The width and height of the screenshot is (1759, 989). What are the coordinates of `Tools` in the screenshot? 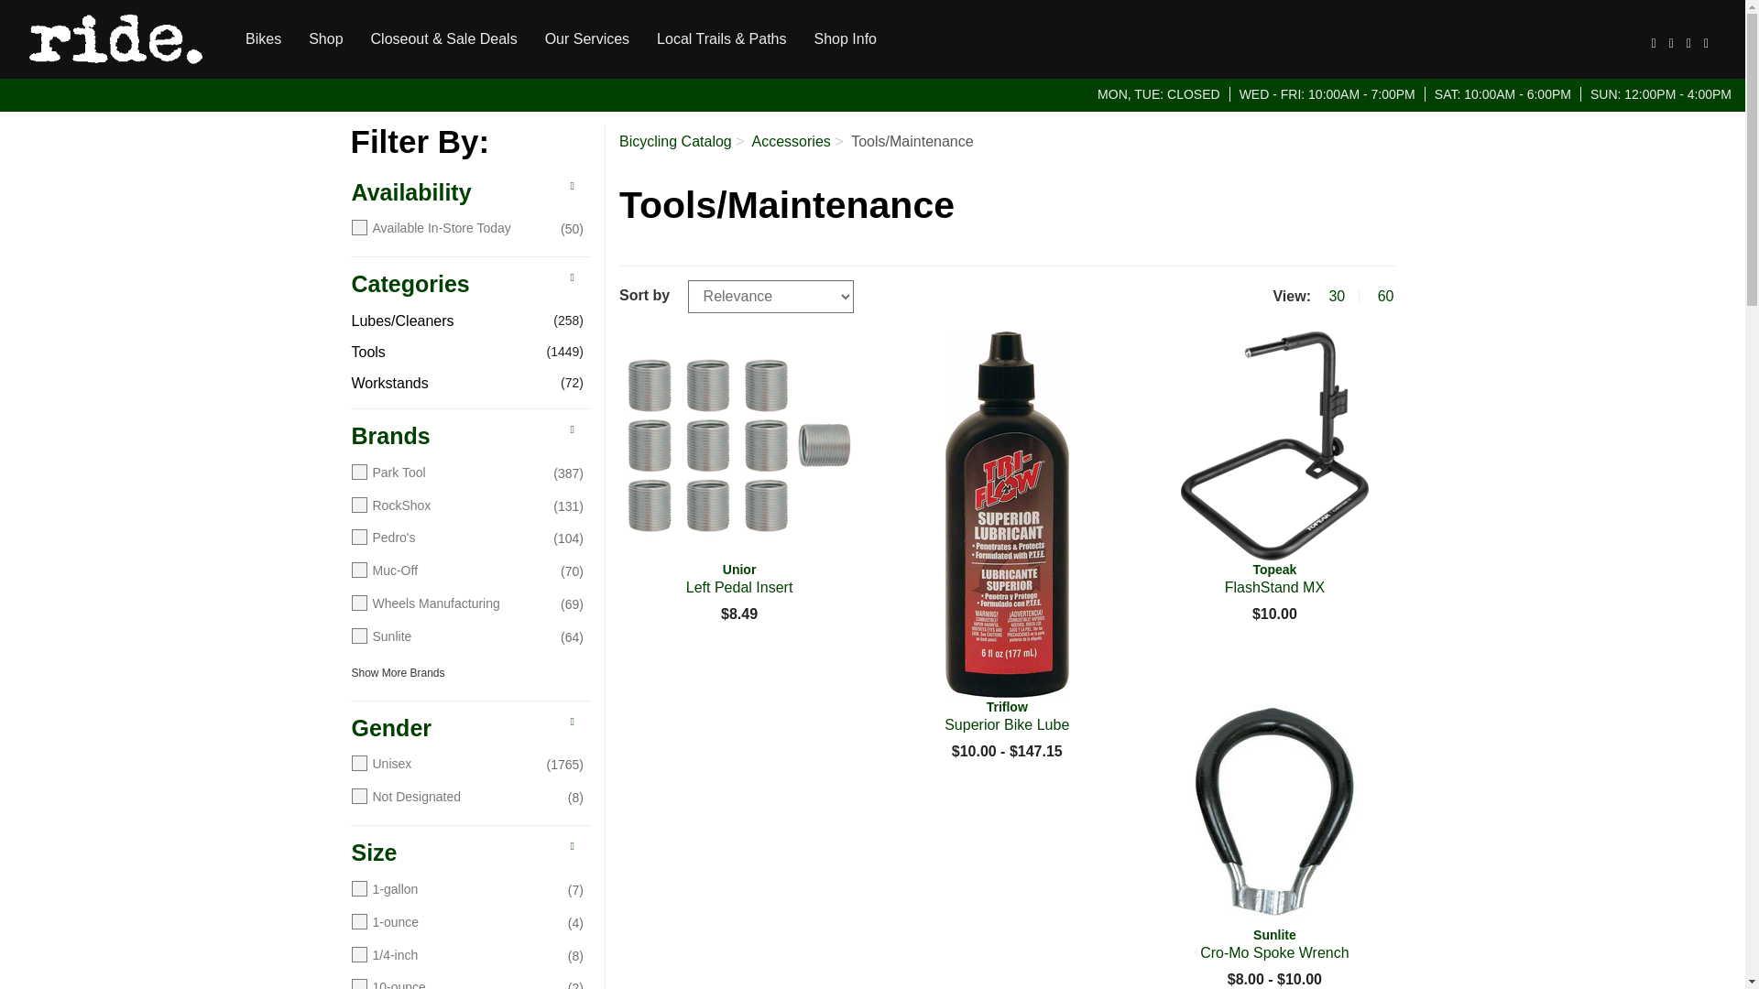 It's located at (453, 353).